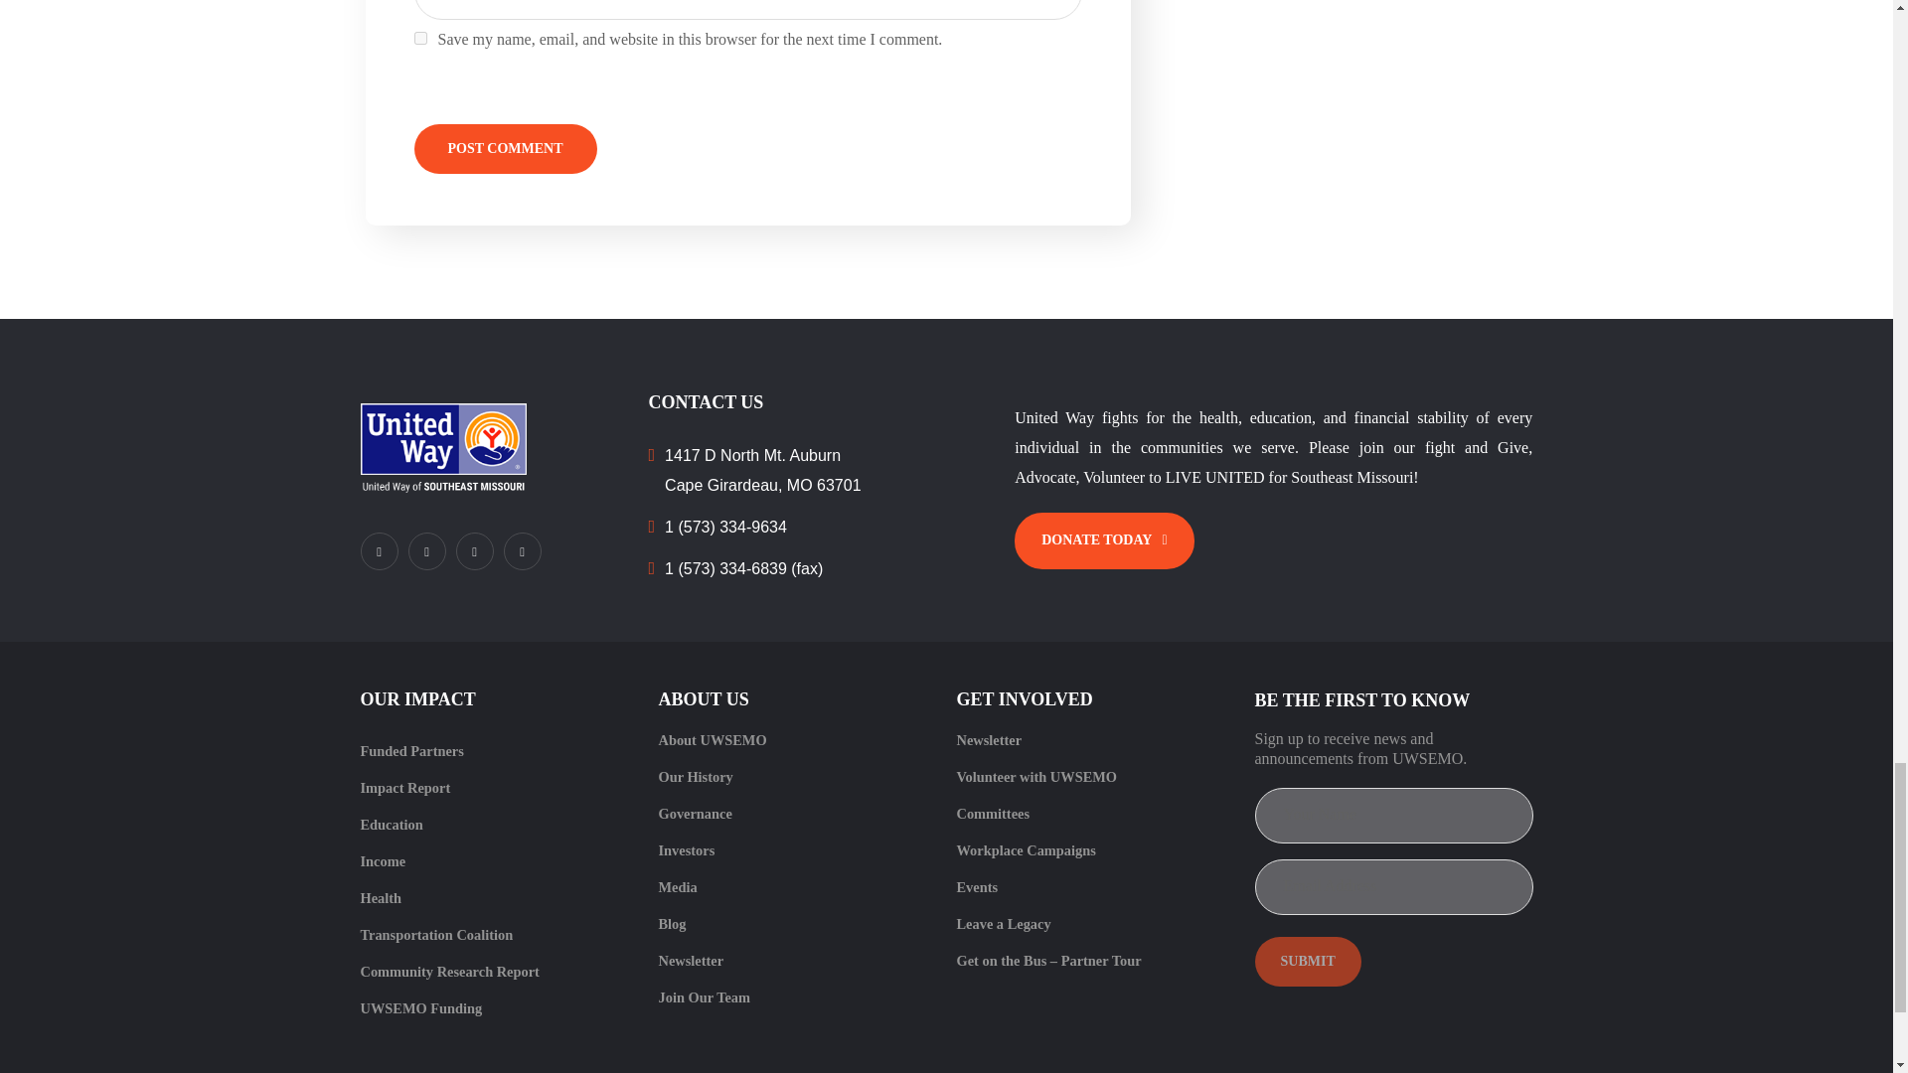 This screenshot has height=1073, width=1908. Describe the element at coordinates (419, 38) in the screenshot. I see `yes` at that location.